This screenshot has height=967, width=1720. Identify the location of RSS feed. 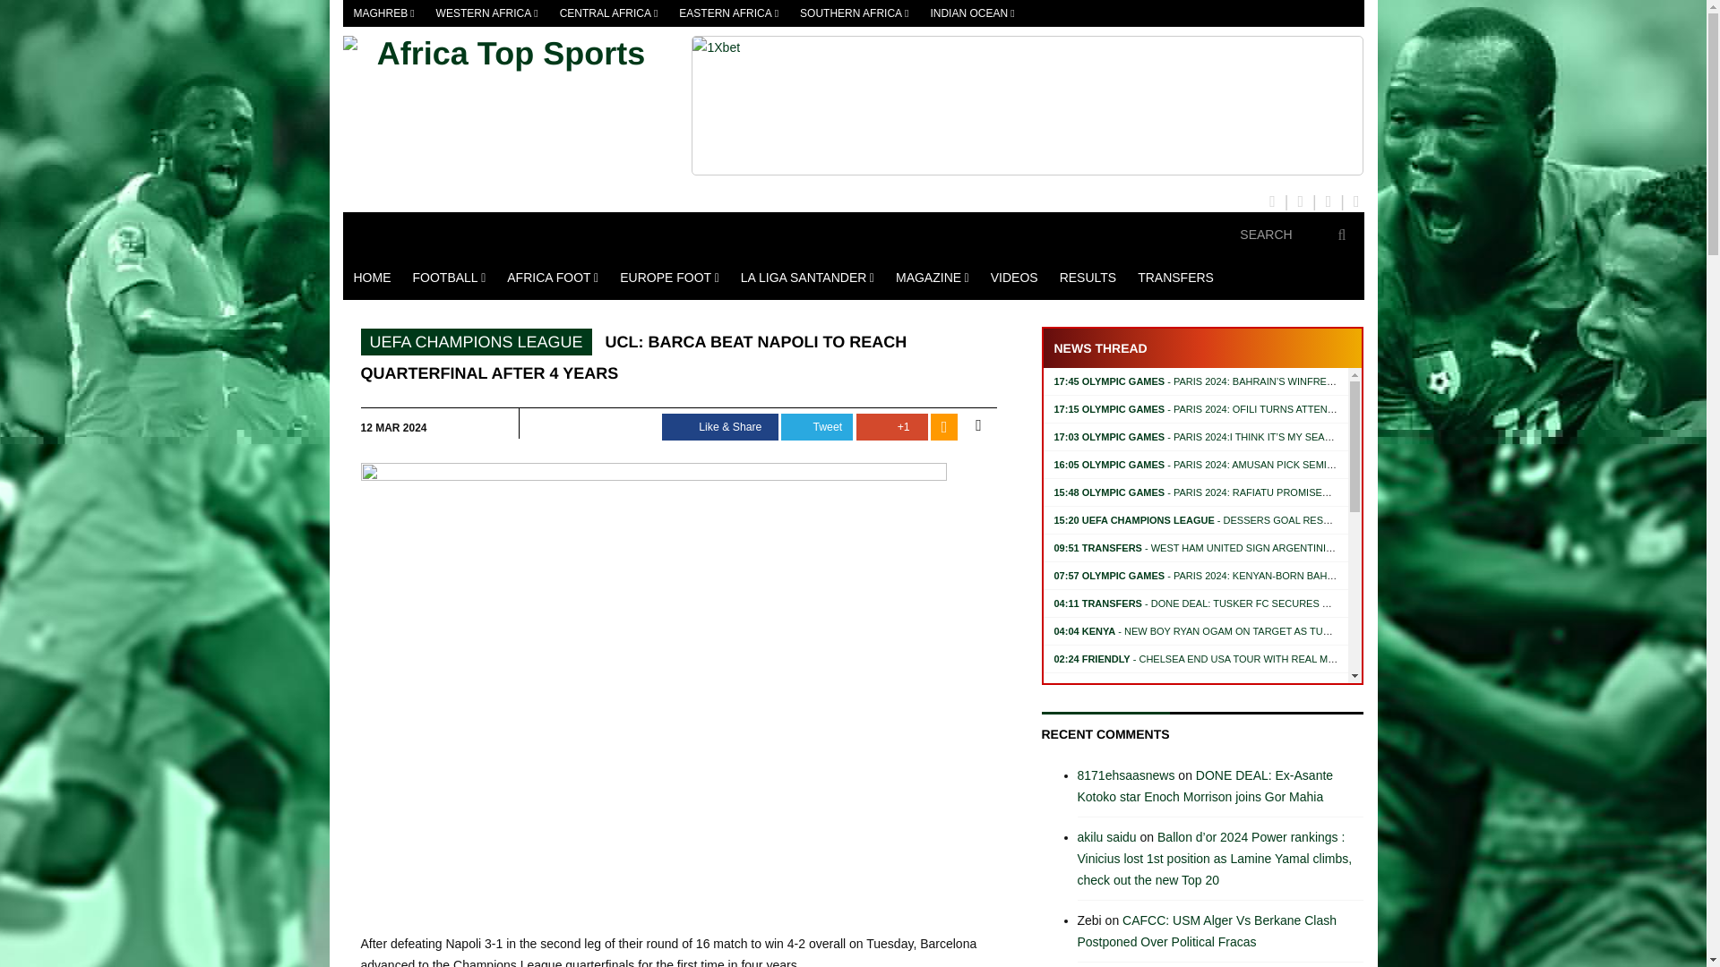
(1356, 201).